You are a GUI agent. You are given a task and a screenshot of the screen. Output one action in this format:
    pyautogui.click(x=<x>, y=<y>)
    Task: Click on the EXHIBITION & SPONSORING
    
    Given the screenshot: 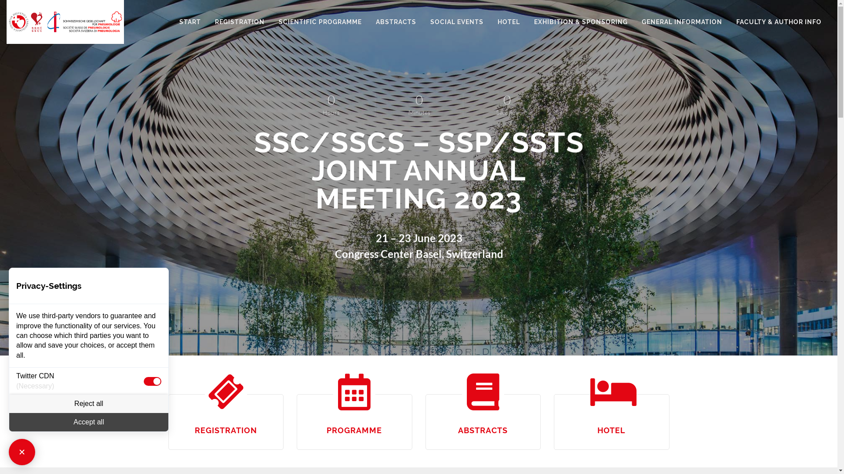 What is the action you would take?
    pyautogui.click(x=581, y=22)
    